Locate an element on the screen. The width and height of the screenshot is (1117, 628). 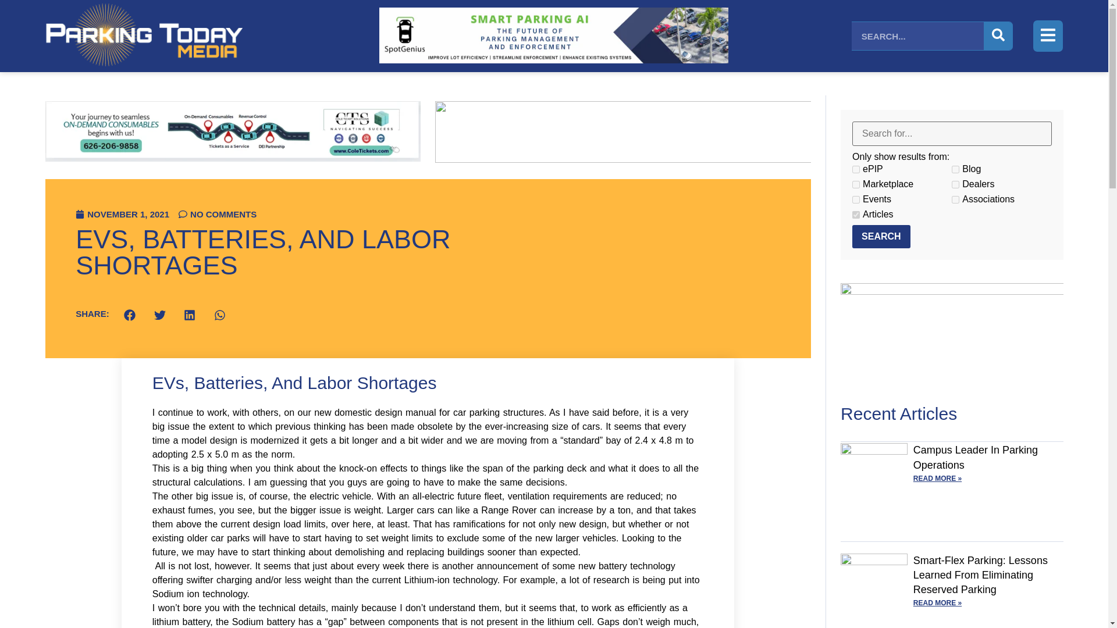
Search is located at coordinates (881, 236).